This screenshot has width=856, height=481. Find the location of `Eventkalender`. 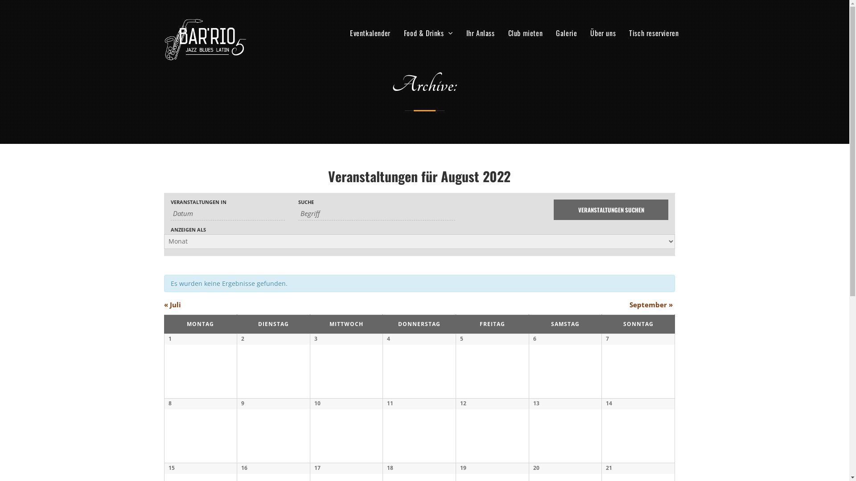

Eventkalender is located at coordinates (370, 33).